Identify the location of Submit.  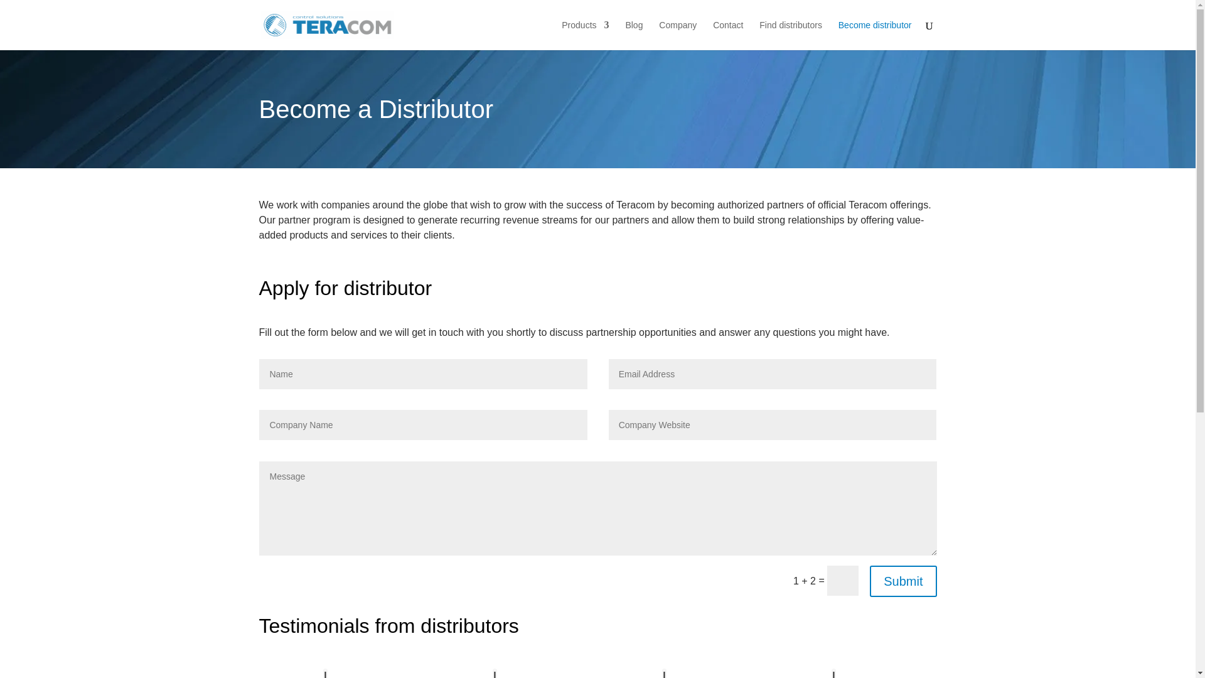
(902, 581).